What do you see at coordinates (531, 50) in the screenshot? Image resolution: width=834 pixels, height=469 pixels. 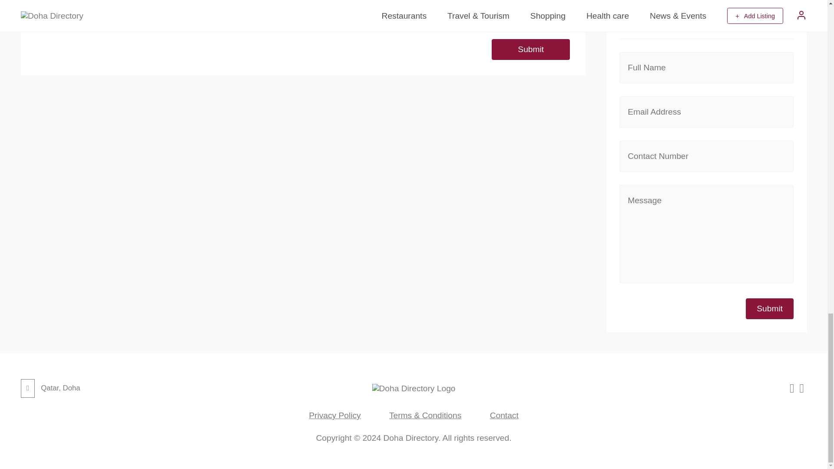 I see `Submit` at bounding box center [531, 50].